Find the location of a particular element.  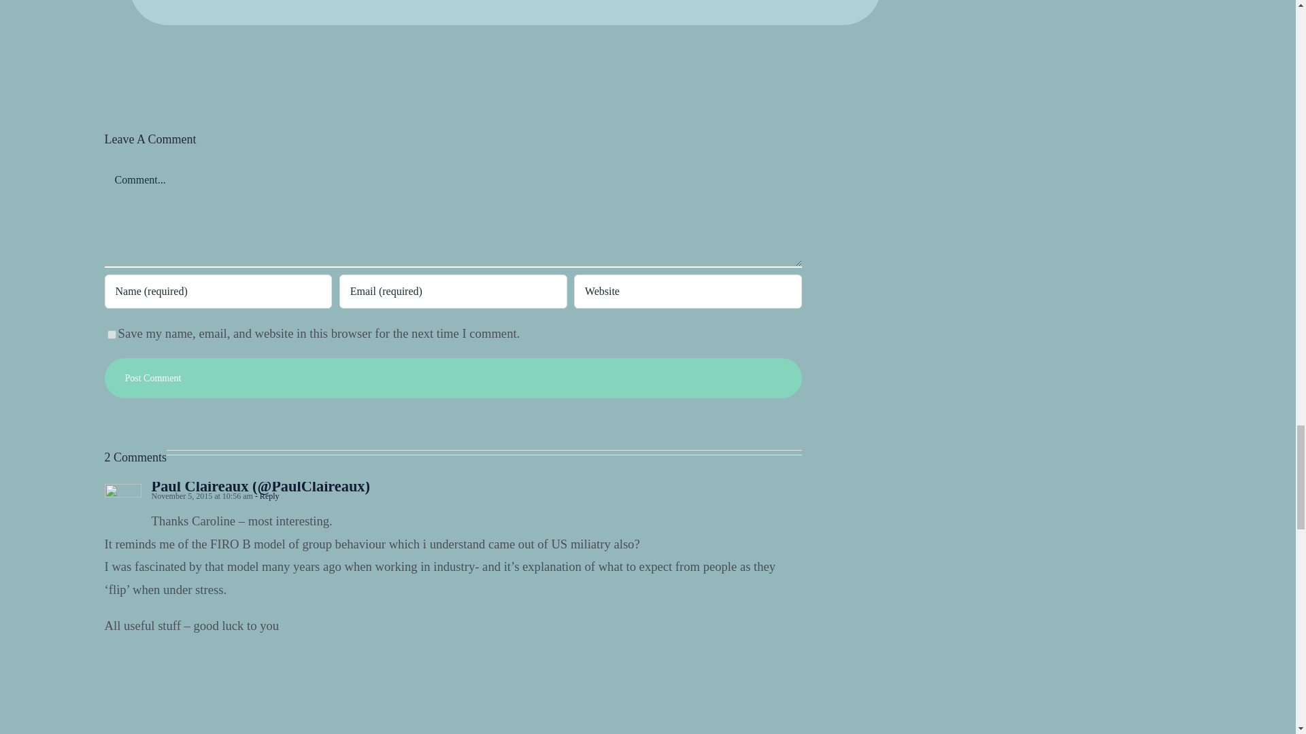

yes is located at coordinates (112, 334).